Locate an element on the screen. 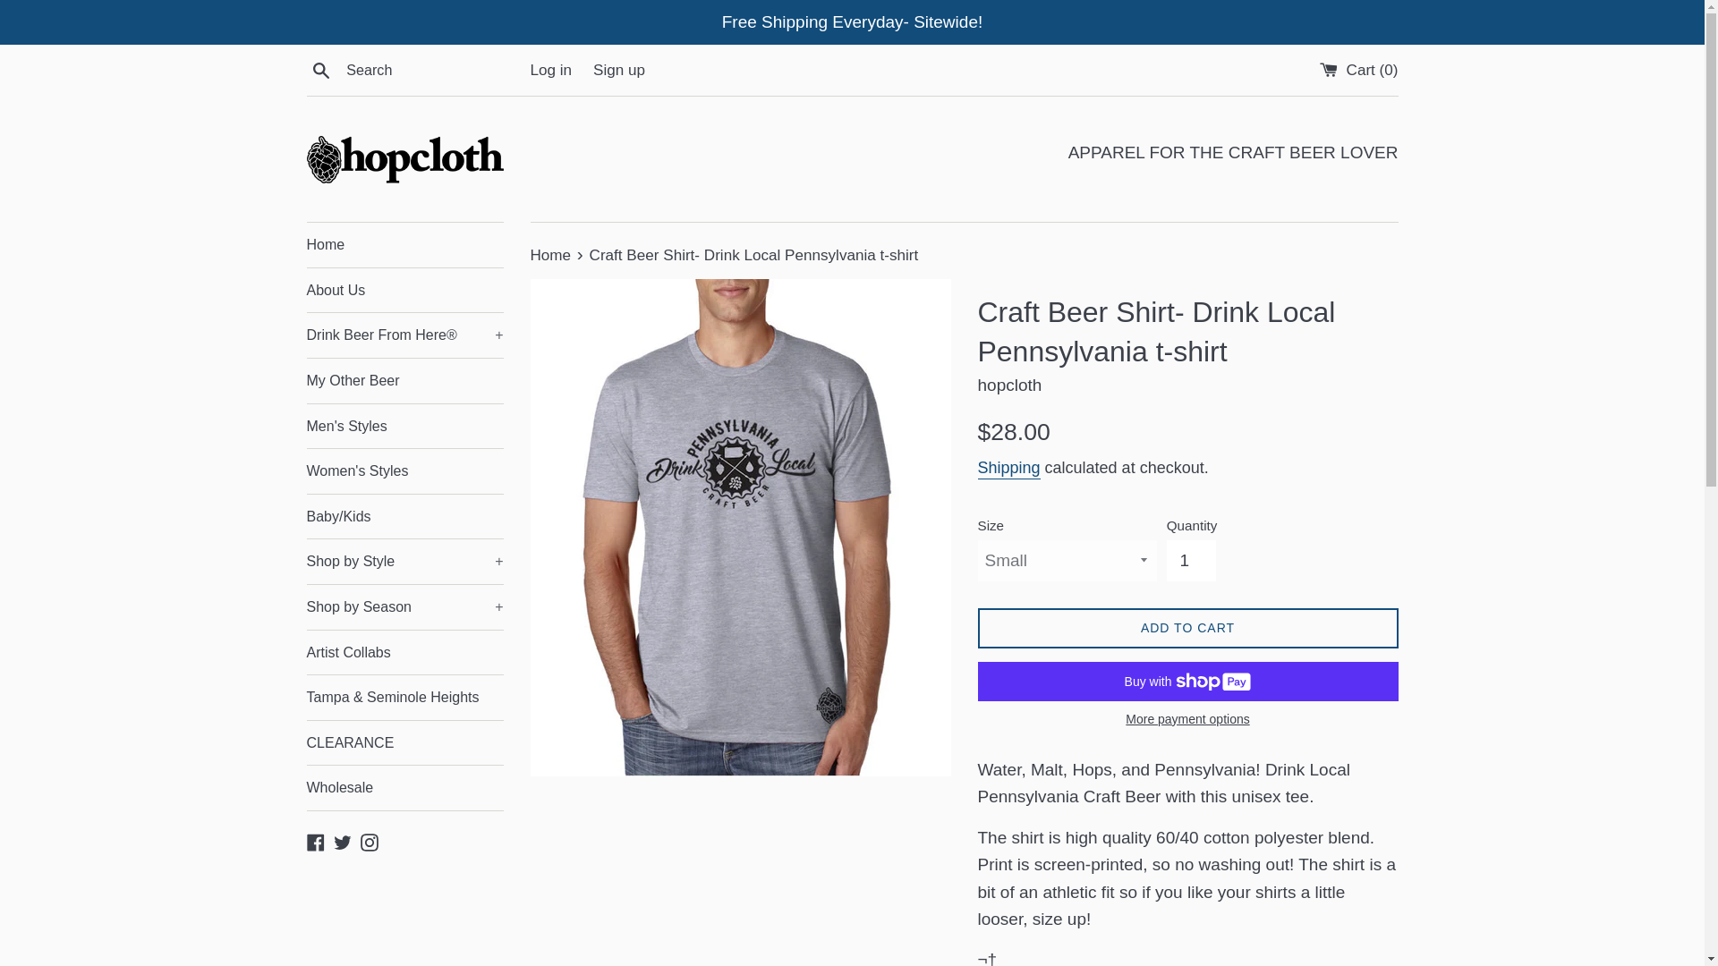  Home is located at coordinates (404, 245).